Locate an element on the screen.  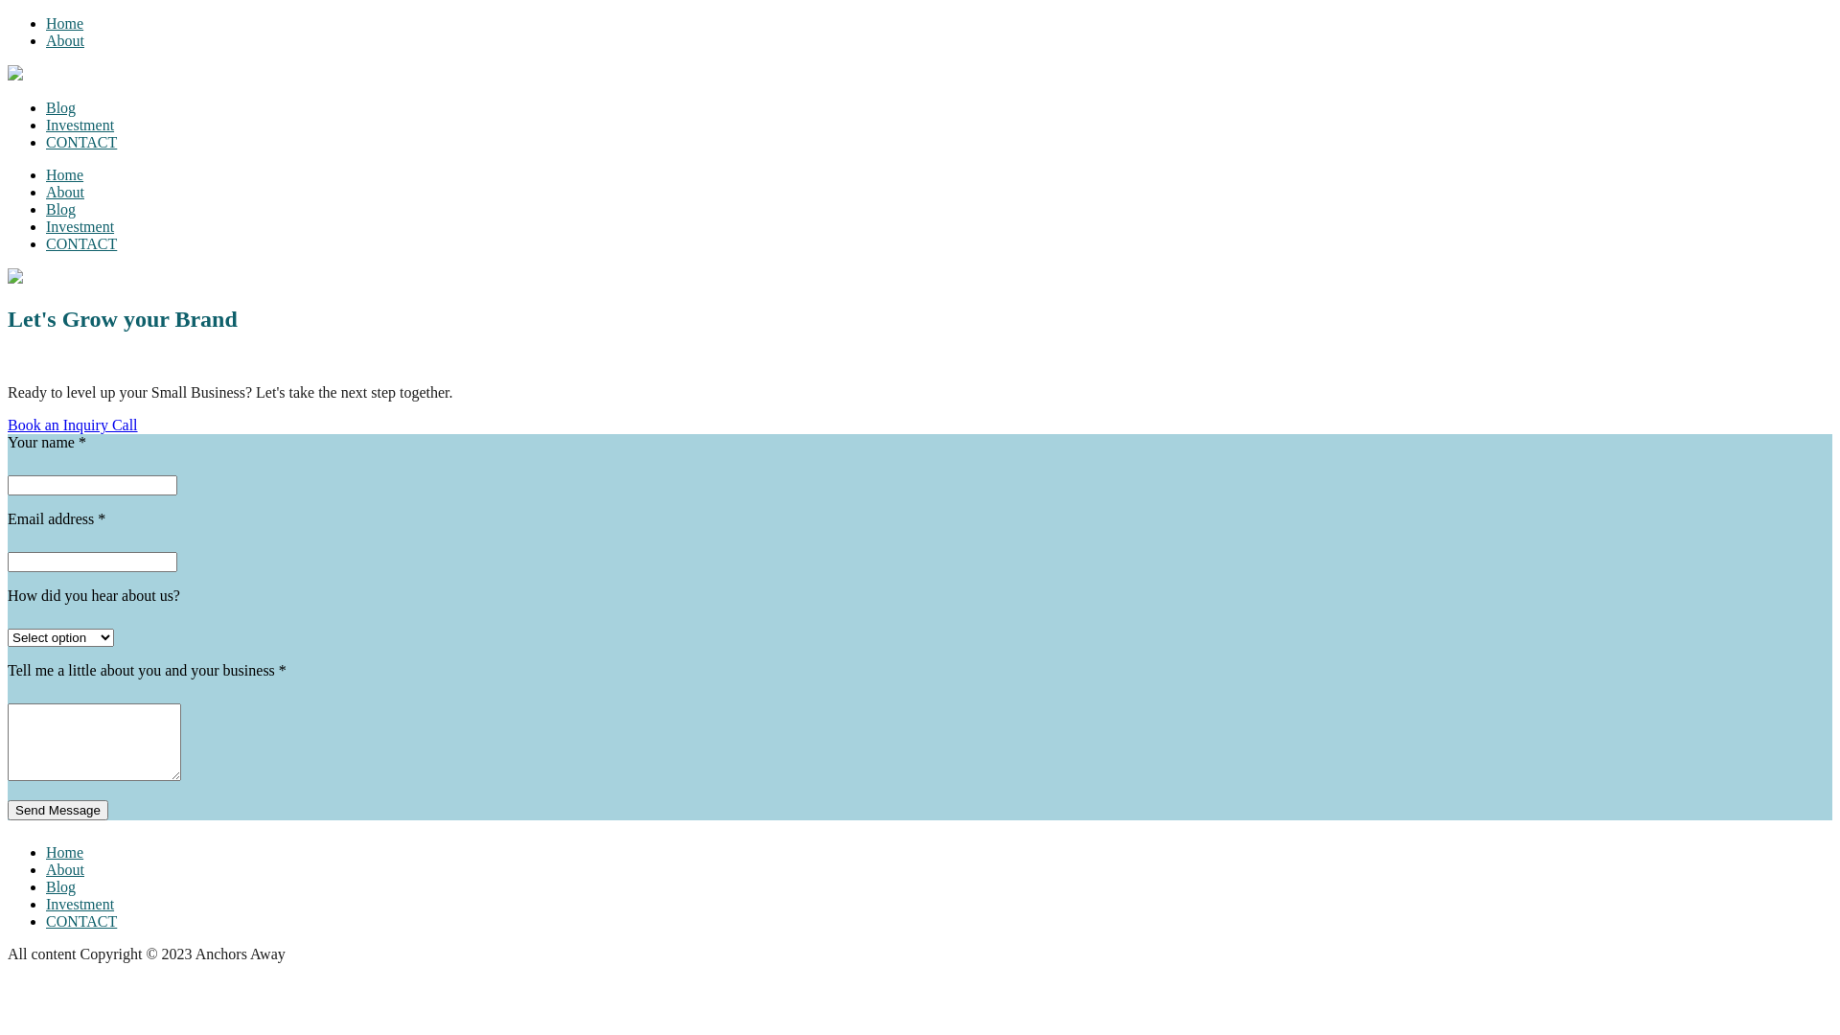
About is located at coordinates (65, 192).